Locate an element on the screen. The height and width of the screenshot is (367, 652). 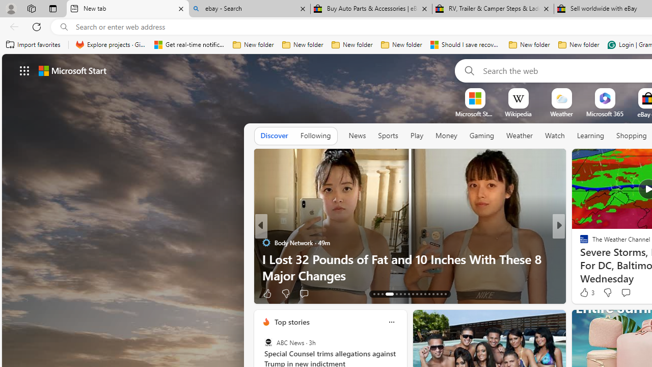
Play is located at coordinates (417, 136).